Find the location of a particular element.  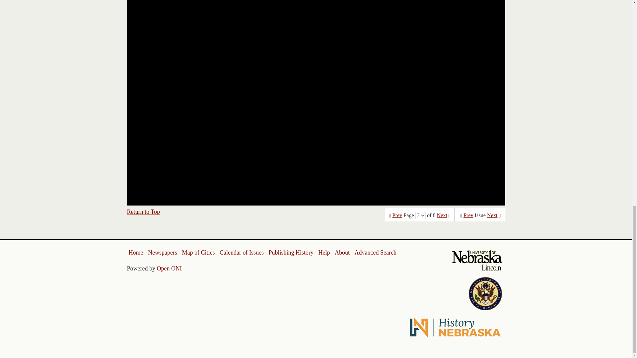

Help is located at coordinates (324, 253).